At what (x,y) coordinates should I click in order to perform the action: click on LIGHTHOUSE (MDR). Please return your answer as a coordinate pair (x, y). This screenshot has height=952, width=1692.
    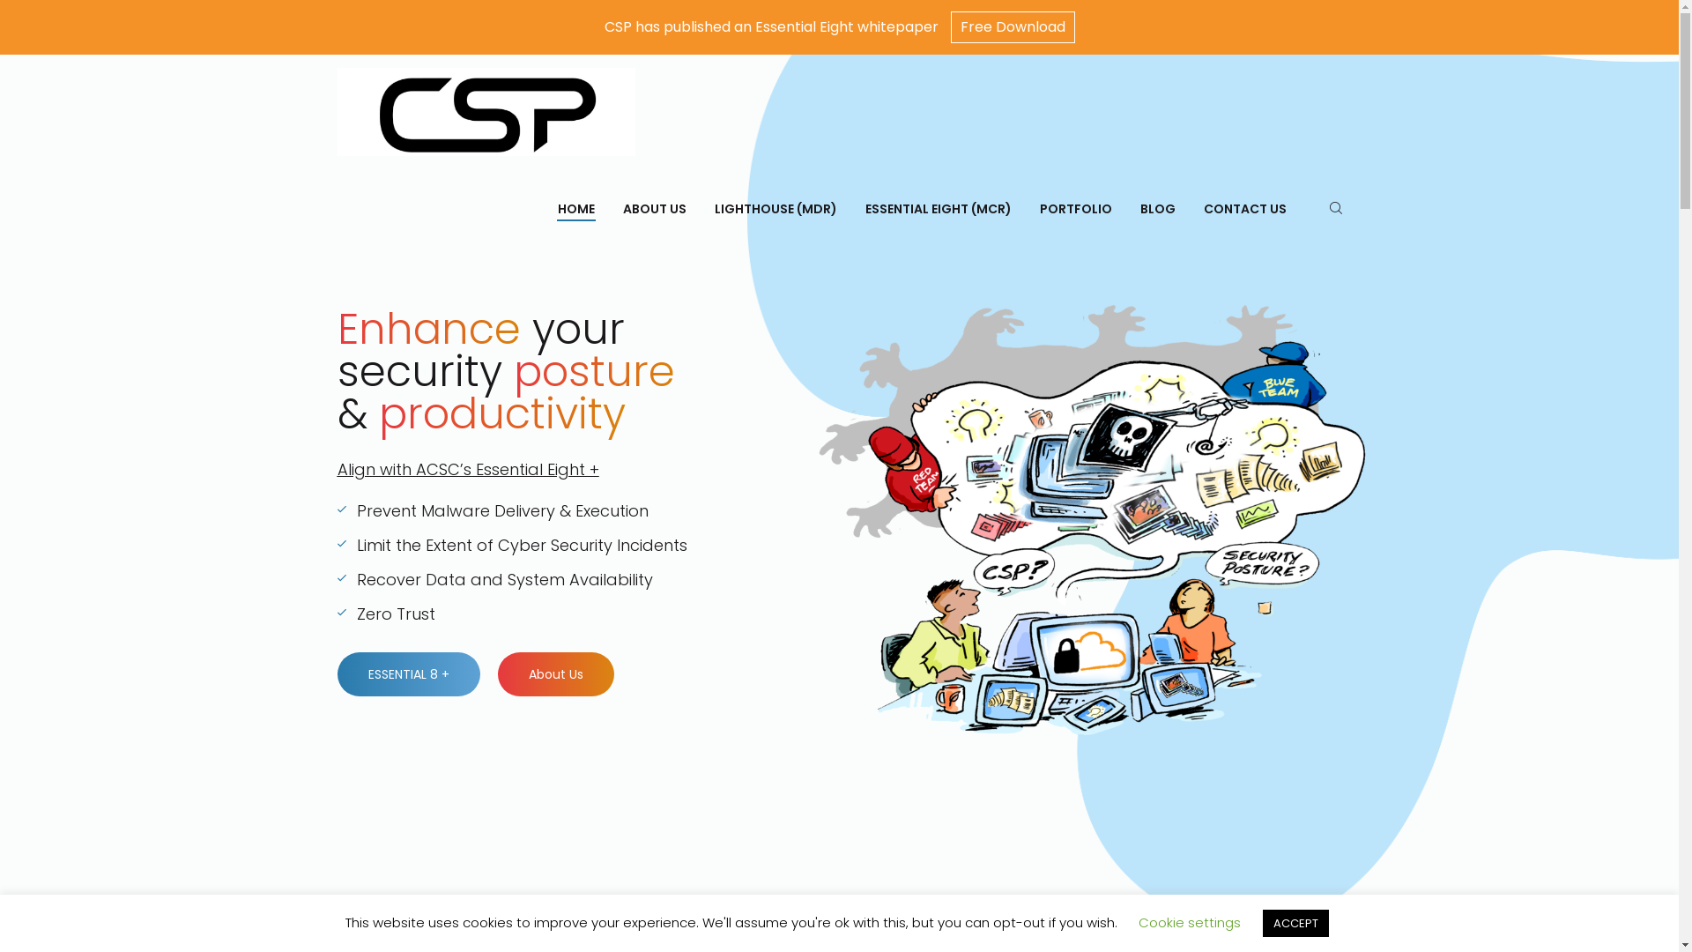
    Looking at the image, I should click on (775, 209).